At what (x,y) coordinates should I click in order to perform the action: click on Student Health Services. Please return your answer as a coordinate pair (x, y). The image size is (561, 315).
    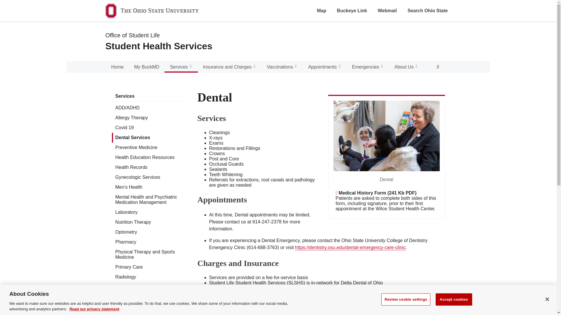
    Looking at the image, I should click on (158, 46).